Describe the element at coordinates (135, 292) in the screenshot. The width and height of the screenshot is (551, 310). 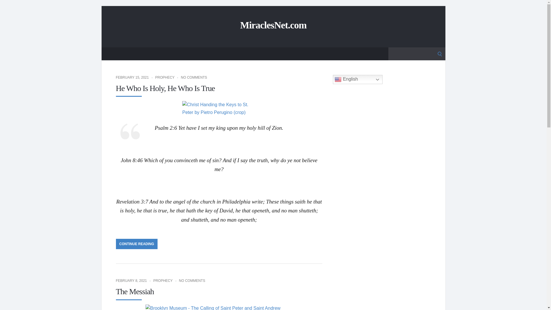
I see `The Messiah` at that location.